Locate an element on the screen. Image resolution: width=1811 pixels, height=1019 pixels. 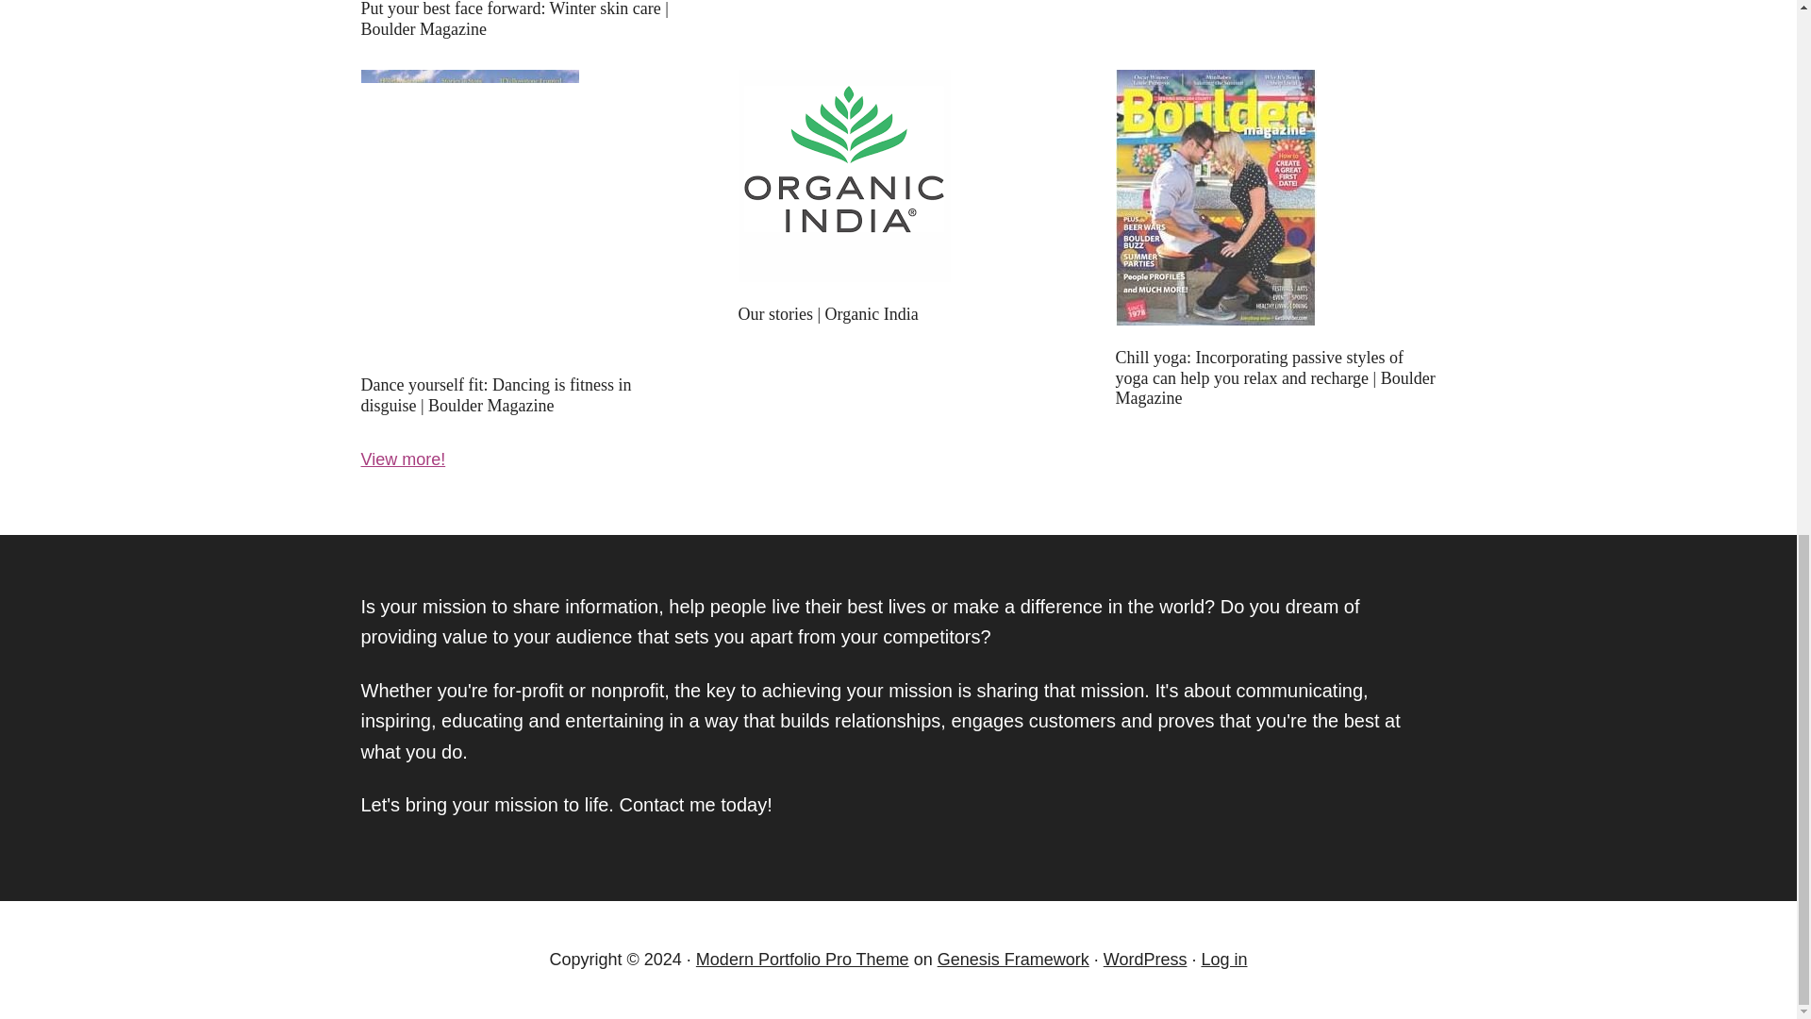
Portfolio is located at coordinates (403, 459).